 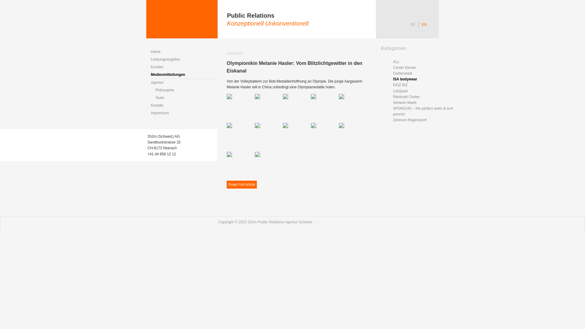 What do you see at coordinates (424, 120) in the screenshot?
I see `Zentrum Regensdorf` at bounding box center [424, 120].